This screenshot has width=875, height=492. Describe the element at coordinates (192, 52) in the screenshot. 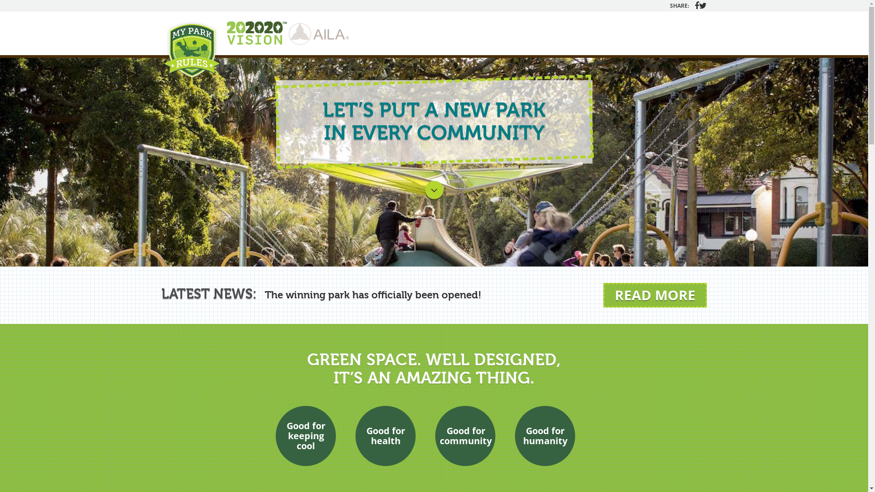

I see `My Park Rules` at that location.